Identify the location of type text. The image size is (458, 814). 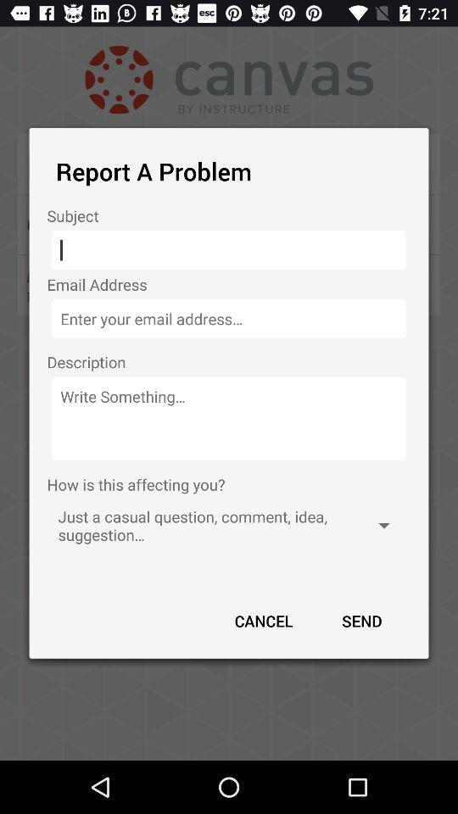
(229, 419).